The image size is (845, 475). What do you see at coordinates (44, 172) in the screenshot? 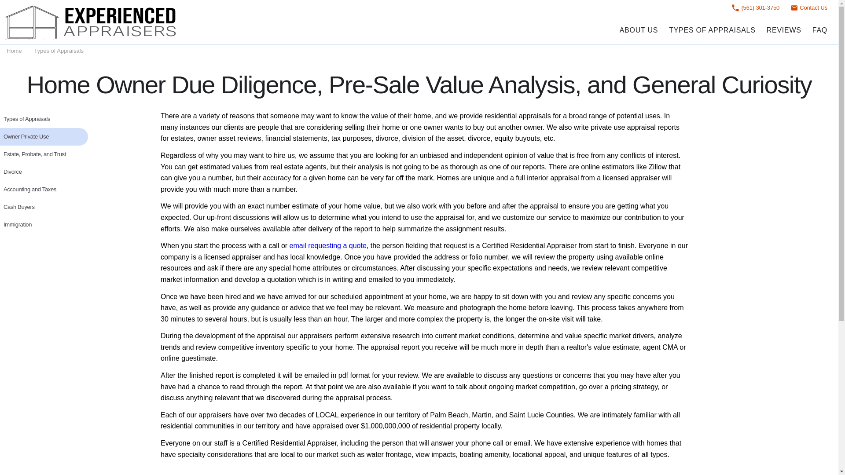
I see `Divorce` at bounding box center [44, 172].